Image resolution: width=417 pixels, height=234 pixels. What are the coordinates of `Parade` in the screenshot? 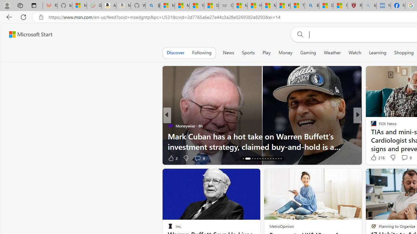 It's located at (371, 125).